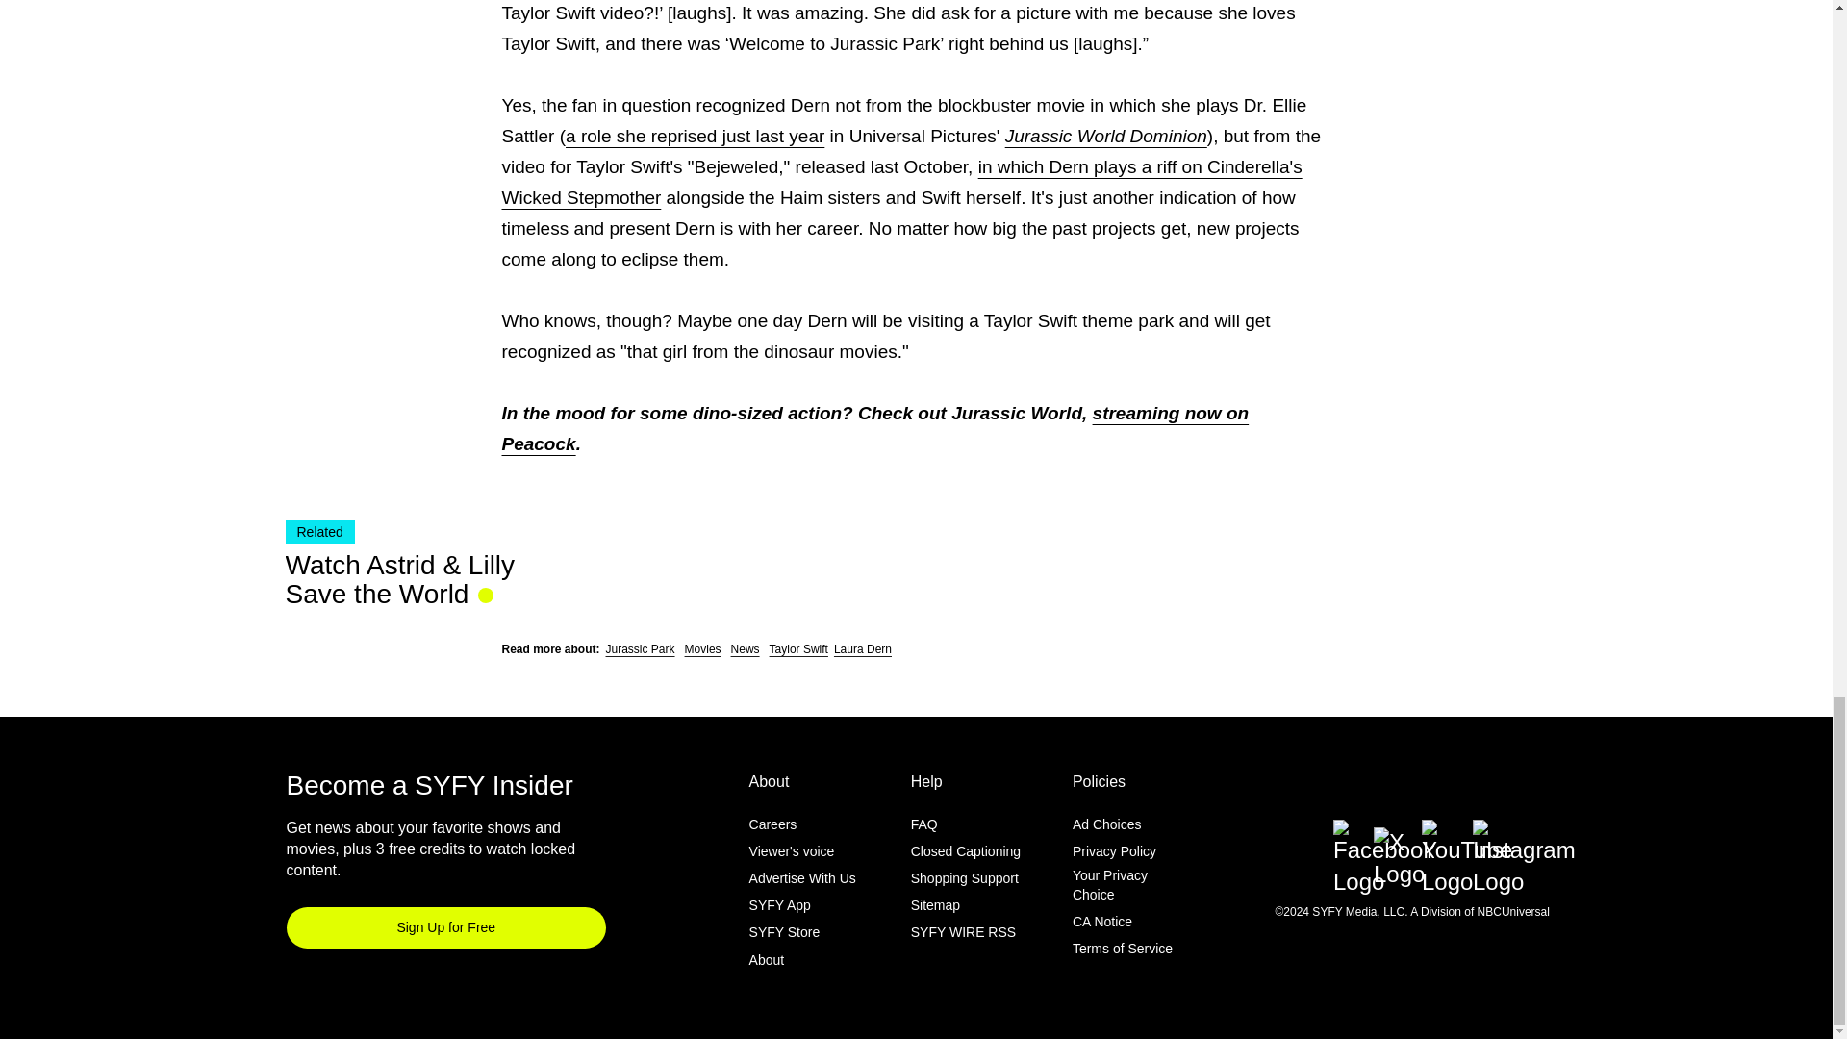 The image size is (1847, 1039). What do you see at coordinates (641, 648) in the screenshot?
I see `Jurassic Park` at bounding box center [641, 648].